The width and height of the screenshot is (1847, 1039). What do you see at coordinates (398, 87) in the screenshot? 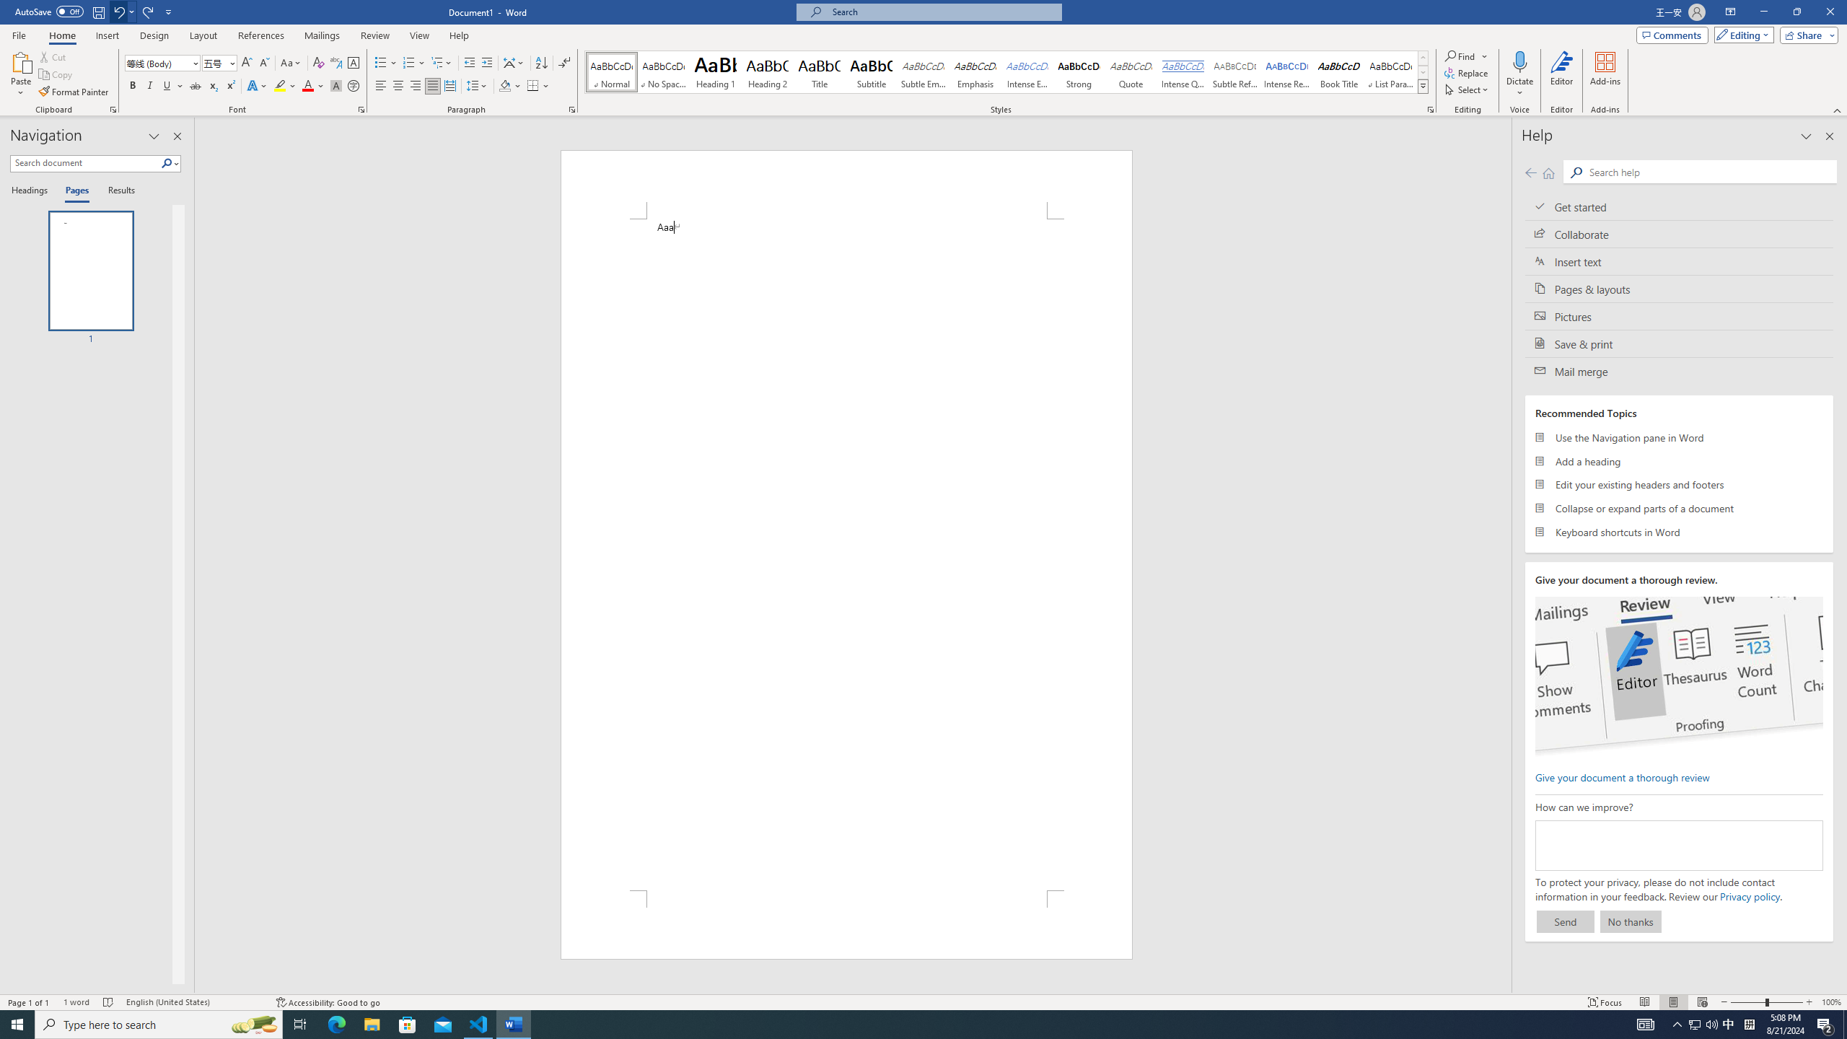
I see `Center` at bounding box center [398, 87].